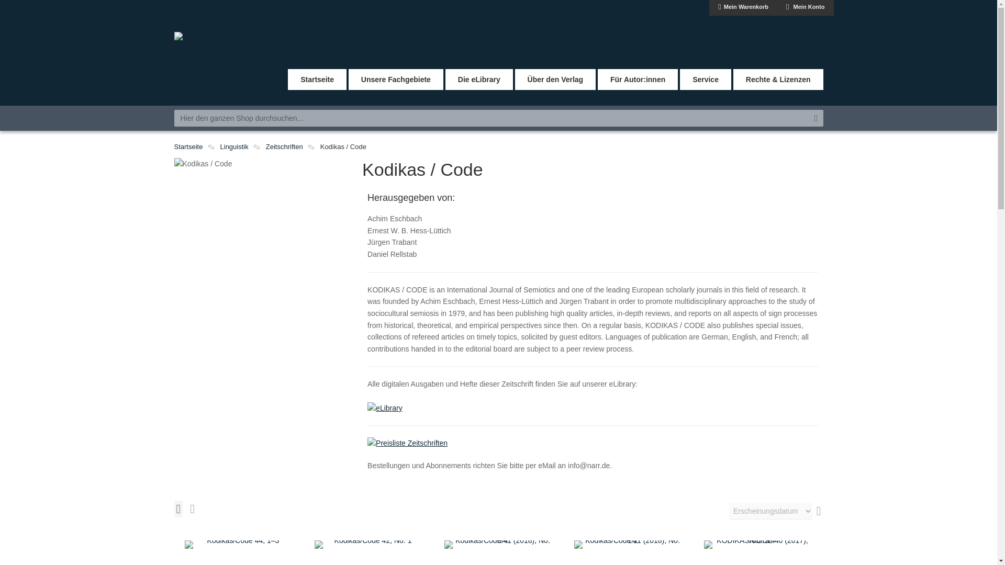 The width and height of the screenshot is (1005, 565). I want to click on Die eLibrary, so click(478, 79).